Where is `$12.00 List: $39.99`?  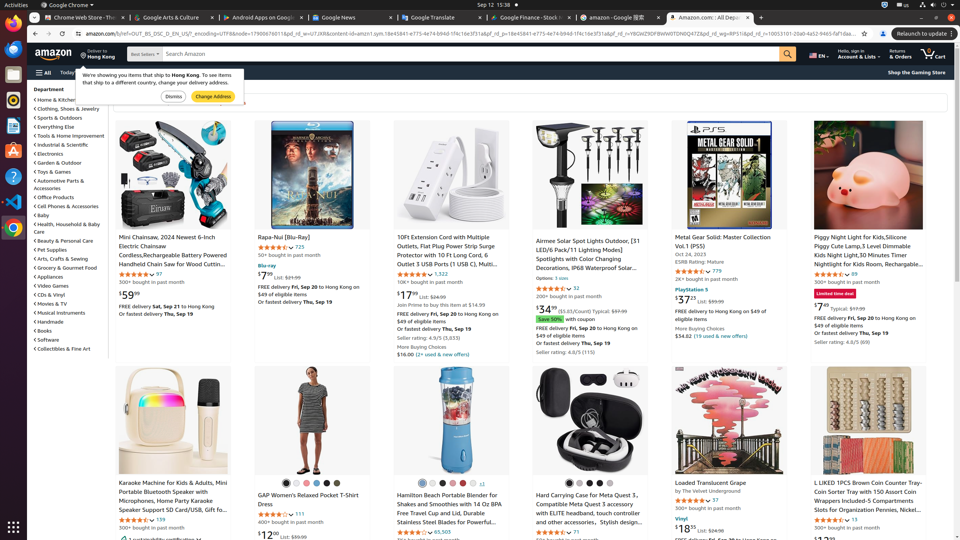 $12.00 List: $39.99 is located at coordinates (282, 535).